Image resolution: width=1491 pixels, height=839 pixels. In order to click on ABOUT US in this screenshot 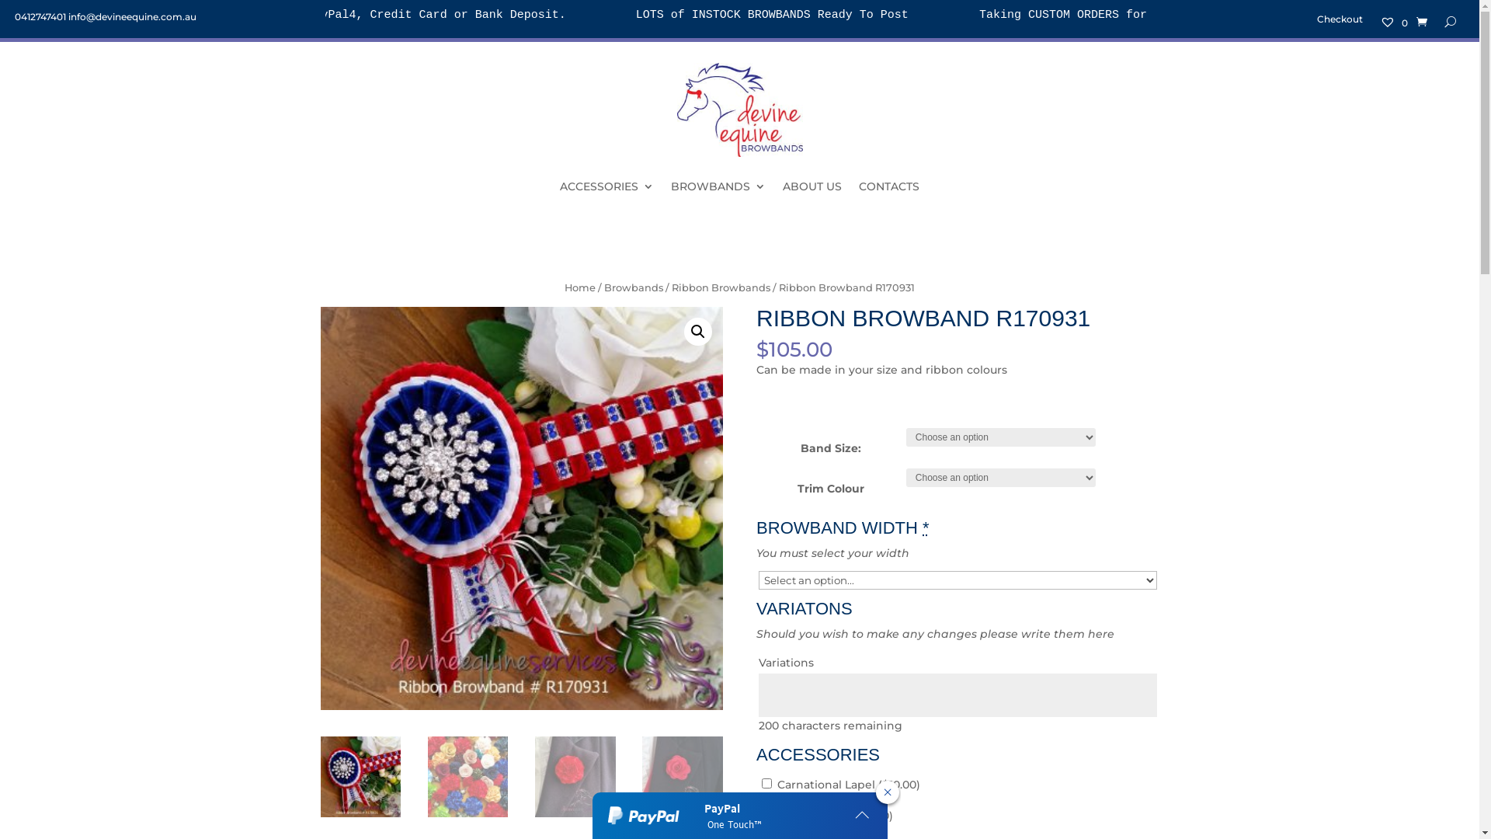, I will do `click(812, 186)`.